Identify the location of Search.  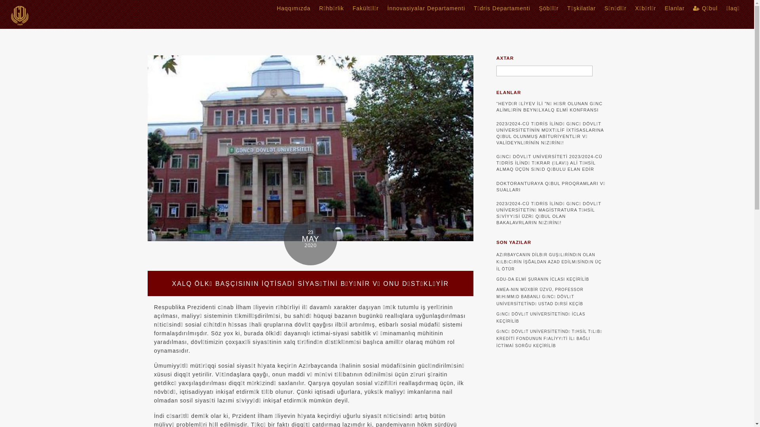
(545, 71).